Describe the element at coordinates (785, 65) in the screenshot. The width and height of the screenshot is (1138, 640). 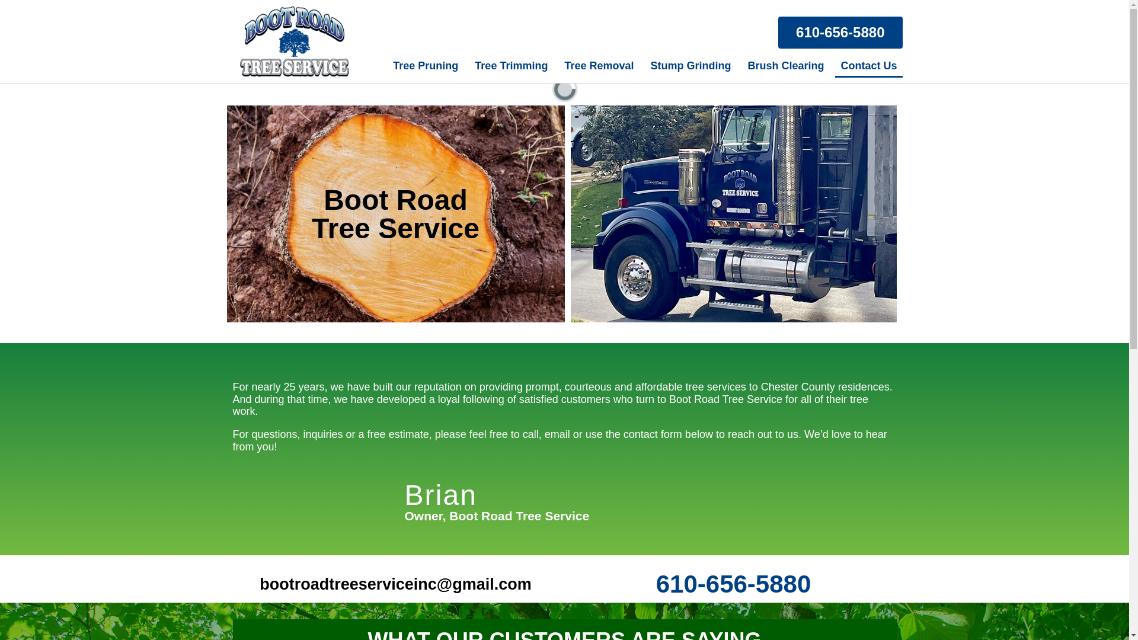
I see `Brush Clearing` at that location.